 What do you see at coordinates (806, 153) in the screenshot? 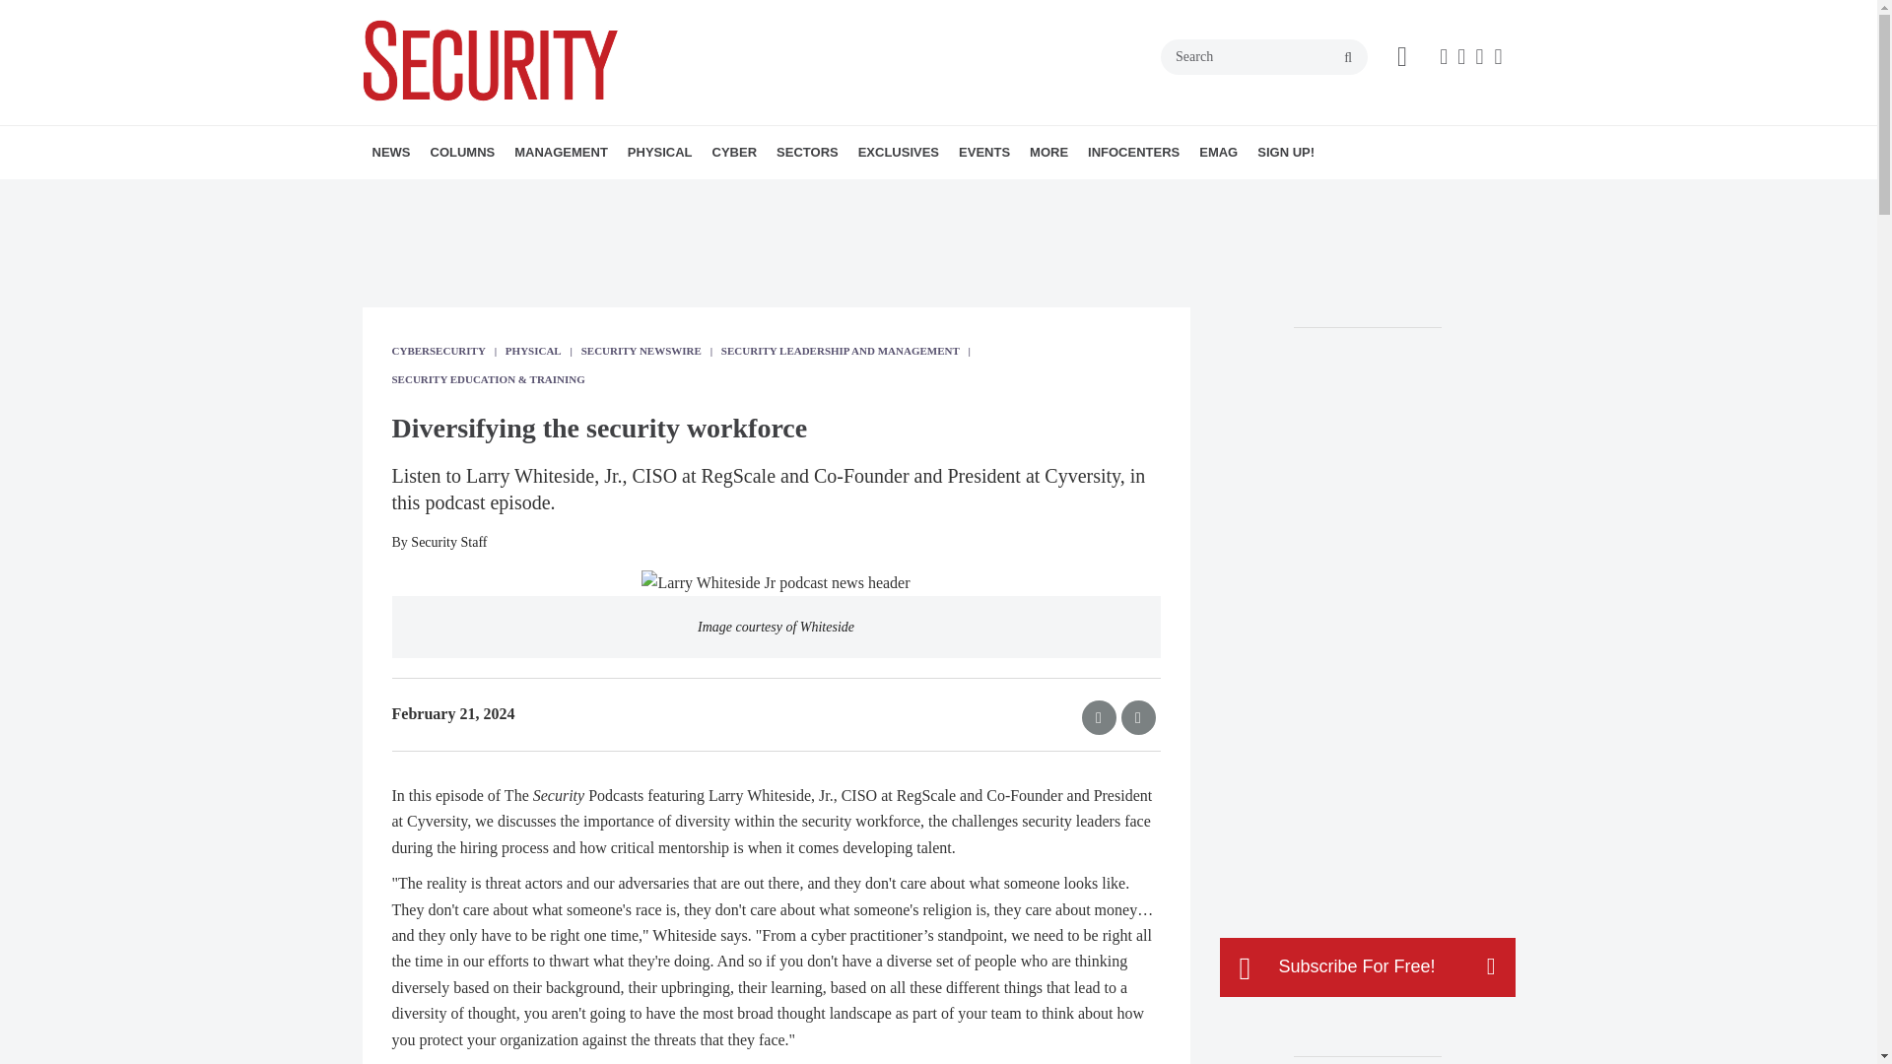
I see `SECTORS` at bounding box center [806, 153].